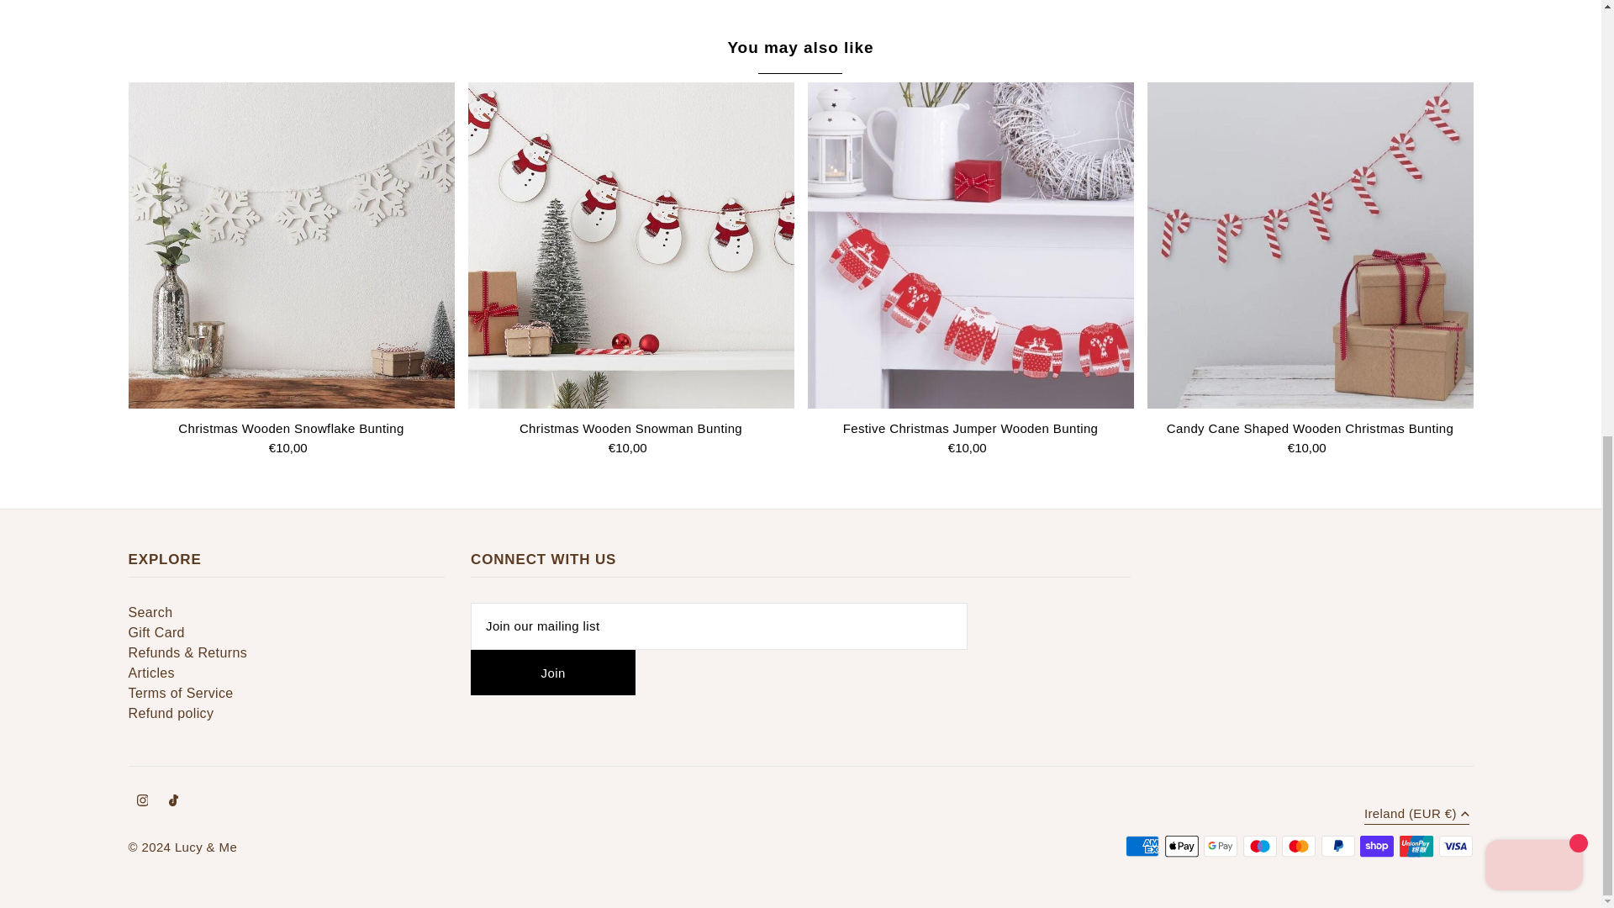 The image size is (1614, 908). I want to click on Maestro, so click(1259, 846).